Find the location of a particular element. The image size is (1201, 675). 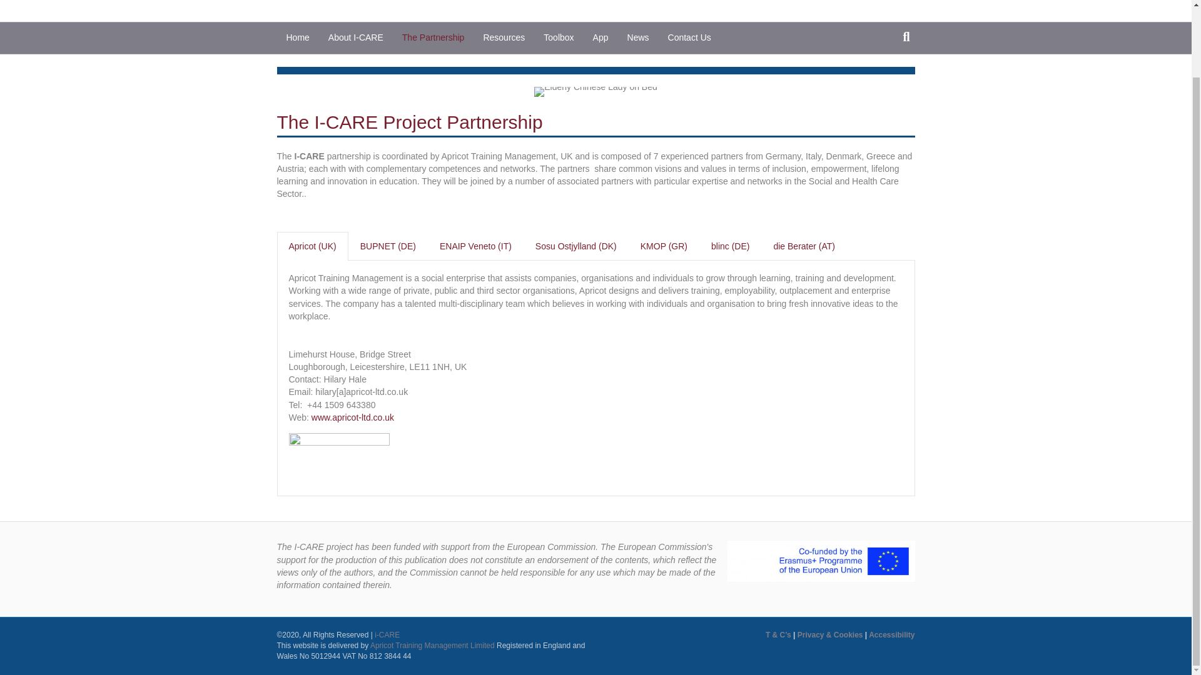

Elderly-Chinese-Lady-on-Bed is located at coordinates (595, 92).